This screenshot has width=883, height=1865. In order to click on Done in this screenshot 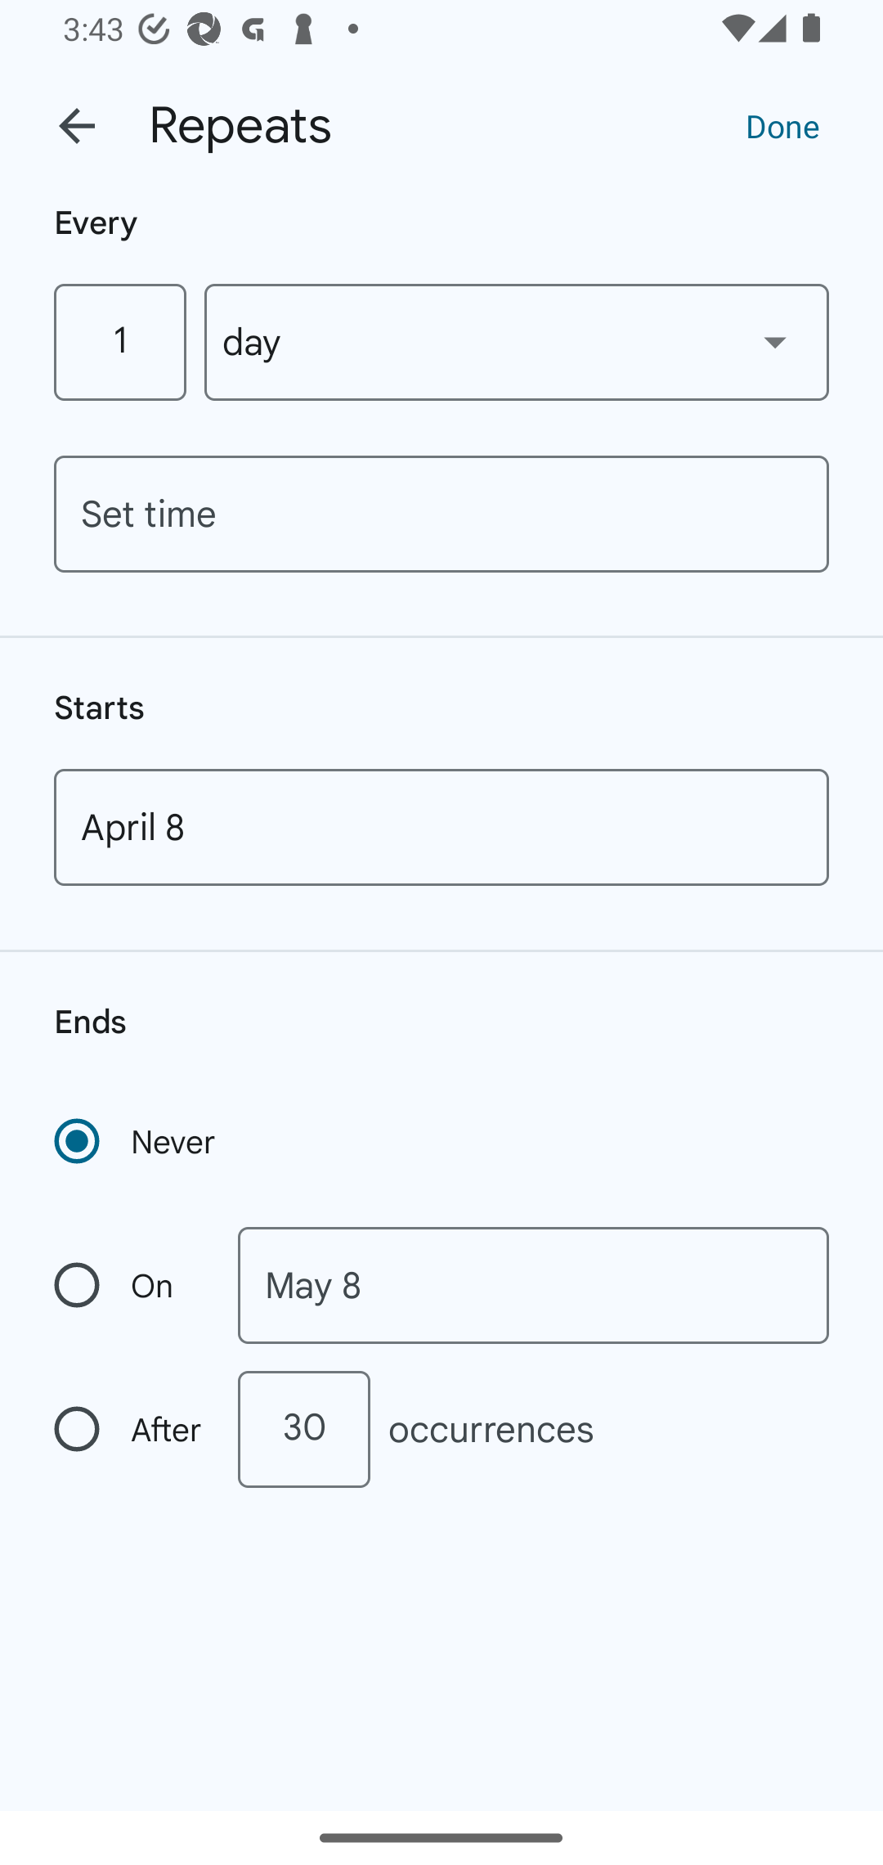, I will do `click(782, 125)`.